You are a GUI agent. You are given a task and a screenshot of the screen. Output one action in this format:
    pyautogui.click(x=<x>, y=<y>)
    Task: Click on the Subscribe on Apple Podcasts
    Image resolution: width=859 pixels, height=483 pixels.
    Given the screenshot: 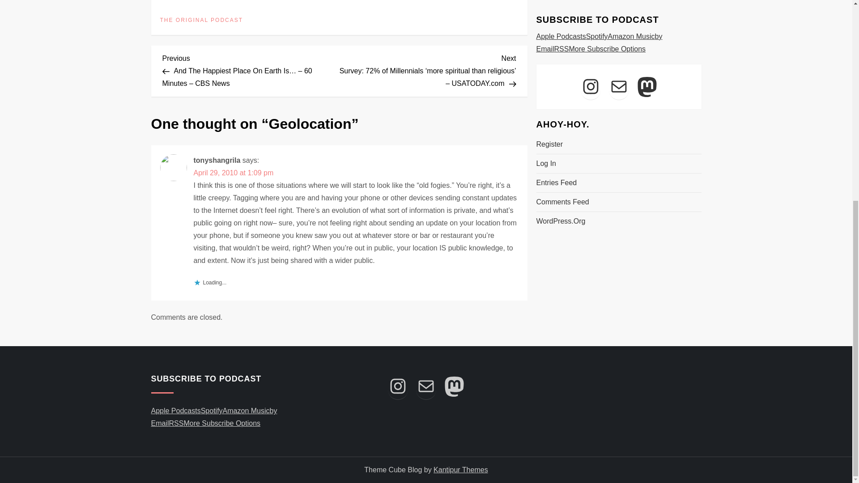 What is the action you would take?
    pyautogui.click(x=176, y=411)
    